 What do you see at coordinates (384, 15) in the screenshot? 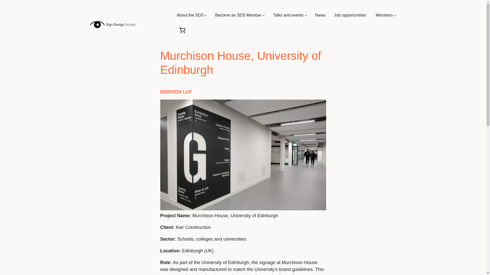
I see `Members` at bounding box center [384, 15].